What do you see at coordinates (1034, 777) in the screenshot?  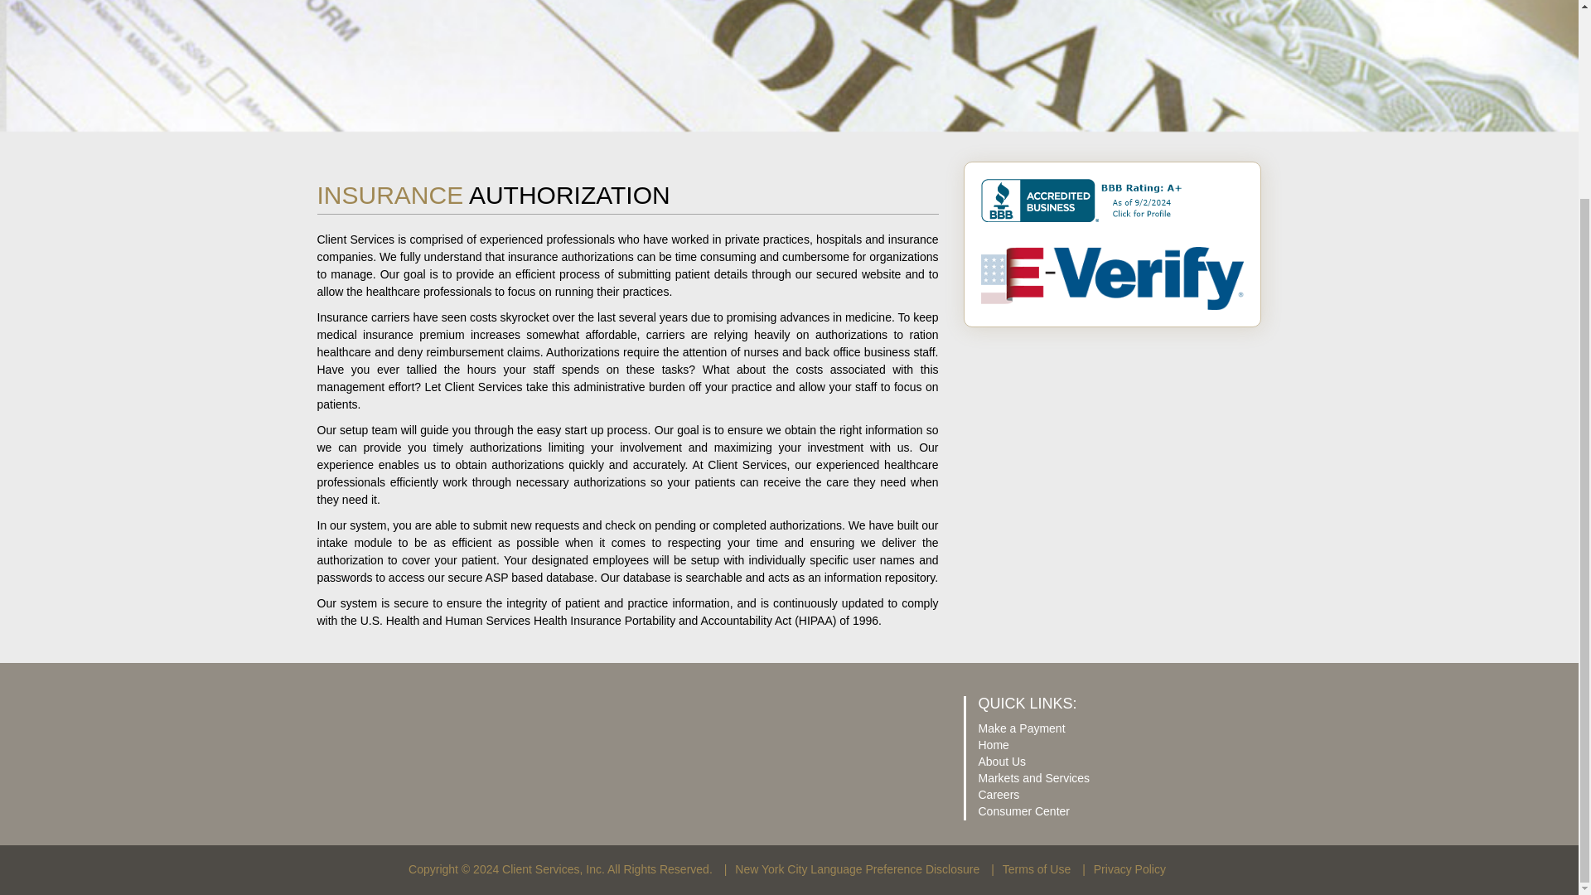 I see `Markets and Services` at bounding box center [1034, 777].